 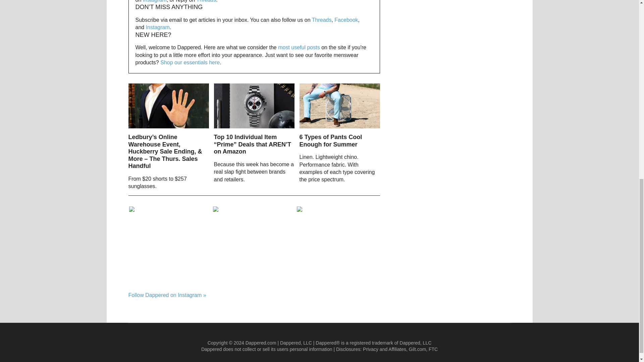 What do you see at coordinates (158, 27) in the screenshot?
I see `Instagram` at bounding box center [158, 27].